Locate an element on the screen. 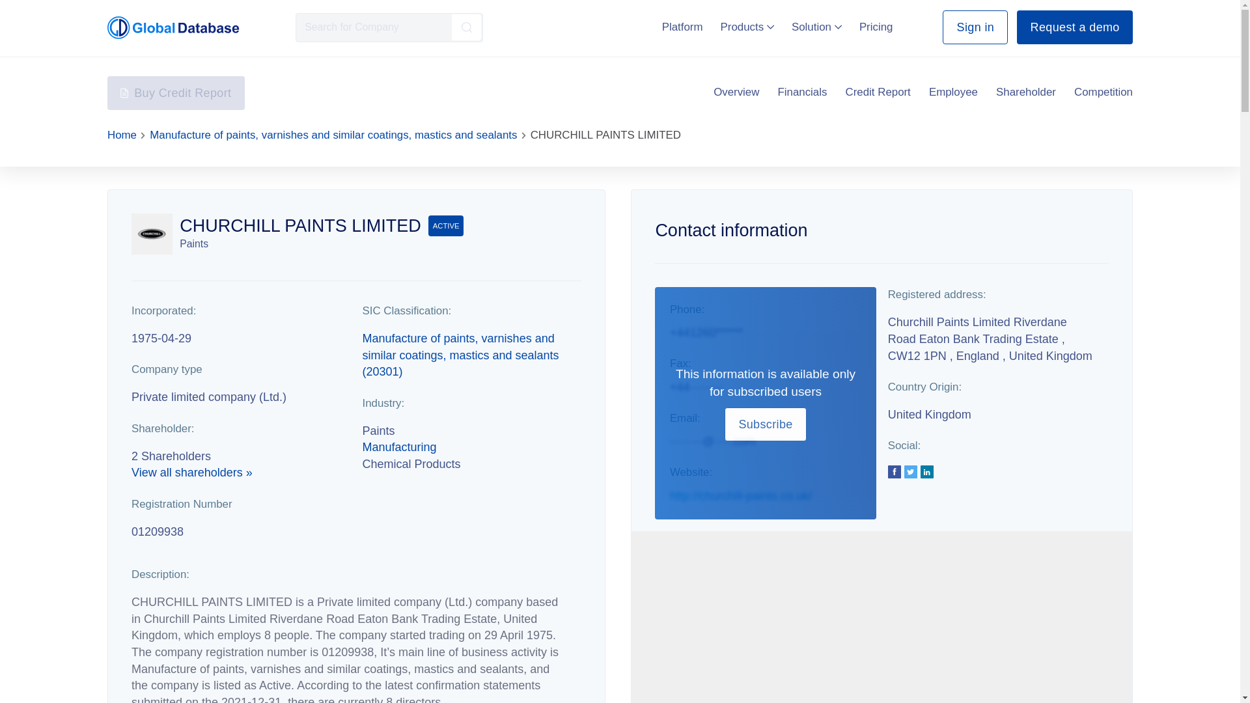 The width and height of the screenshot is (1250, 703). Financials is located at coordinates (802, 92).